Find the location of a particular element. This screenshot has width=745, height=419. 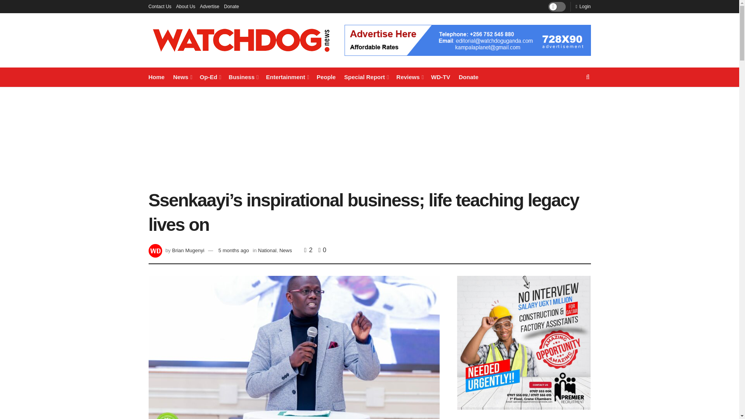

Entertainment is located at coordinates (287, 77).